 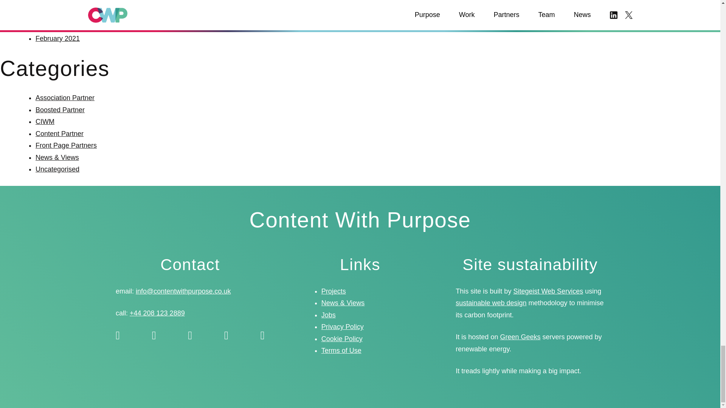 I want to click on Boosted Partner, so click(x=60, y=110).